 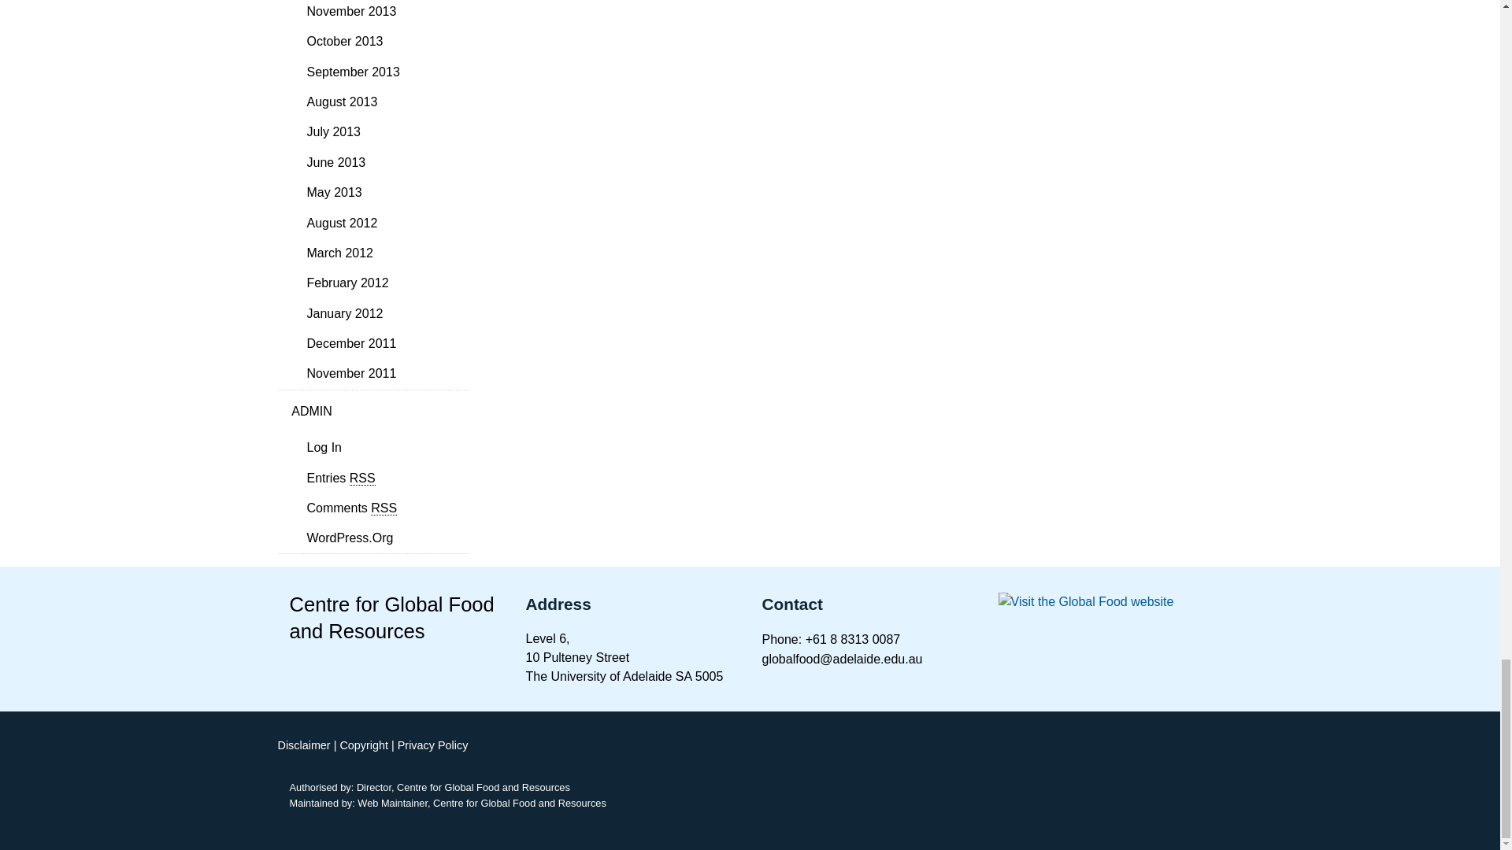 I want to click on Really Simple Syndication, so click(x=362, y=479).